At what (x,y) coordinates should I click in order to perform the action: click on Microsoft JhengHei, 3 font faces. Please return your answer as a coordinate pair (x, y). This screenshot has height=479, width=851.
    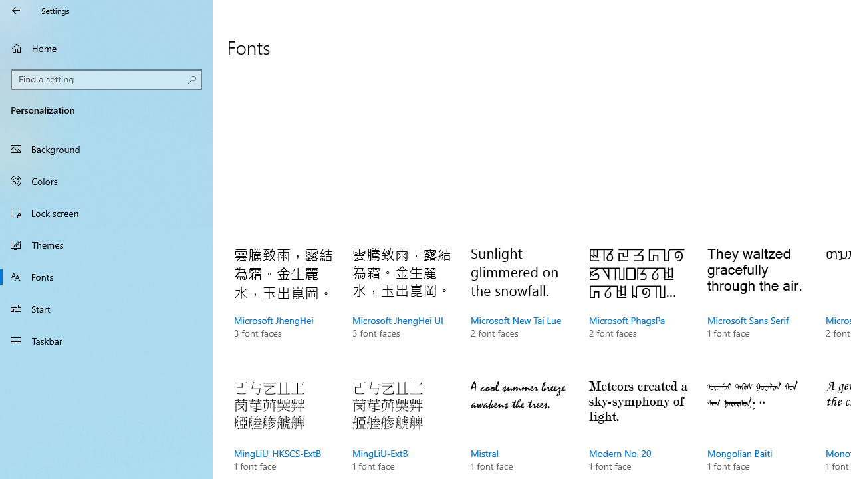
    Looking at the image, I should click on (283, 306).